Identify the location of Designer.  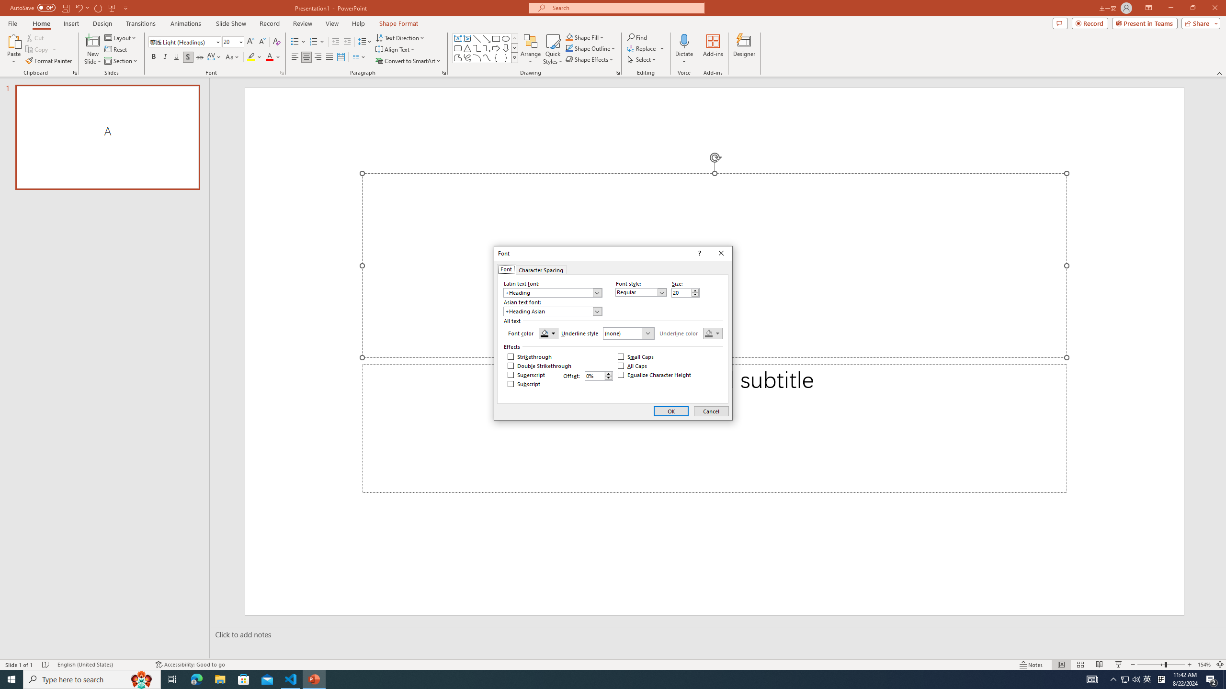
(744, 49).